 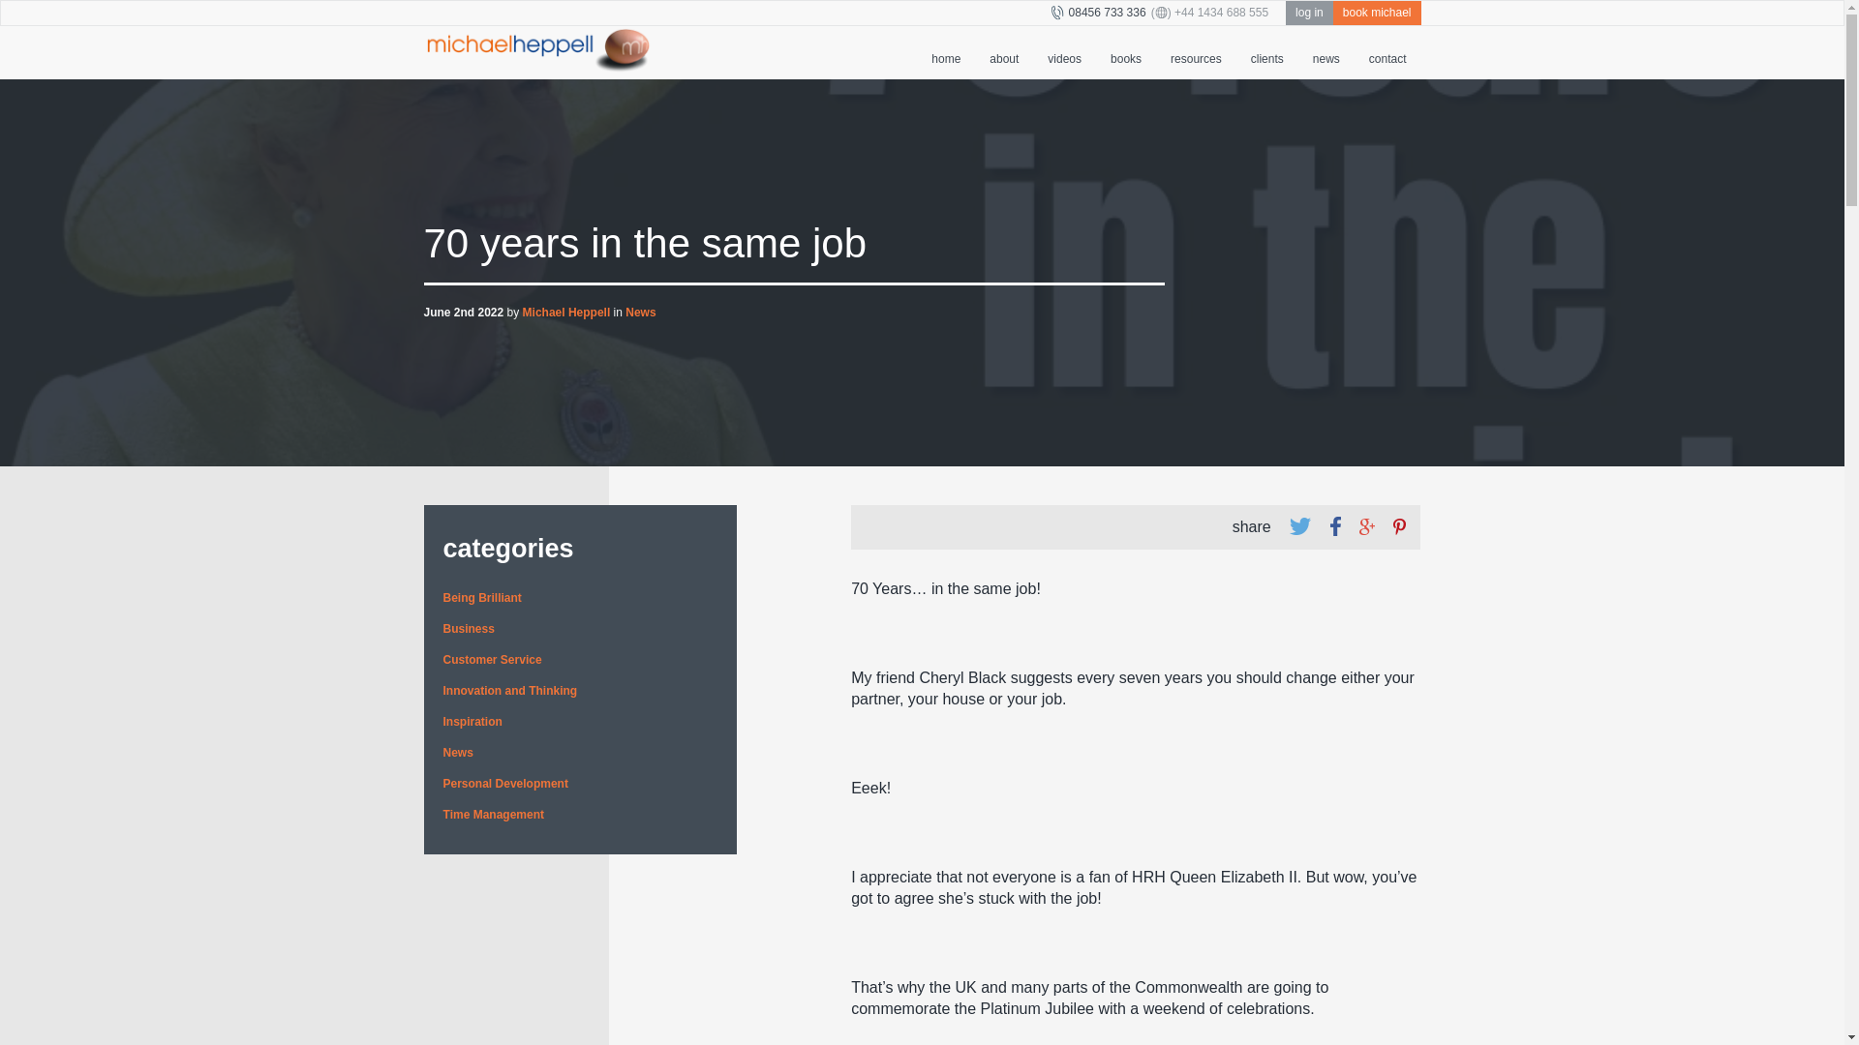 What do you see at coordinates (1266, 52) in the screenshot?
I see `clients` at bounding box center [1266, 52].